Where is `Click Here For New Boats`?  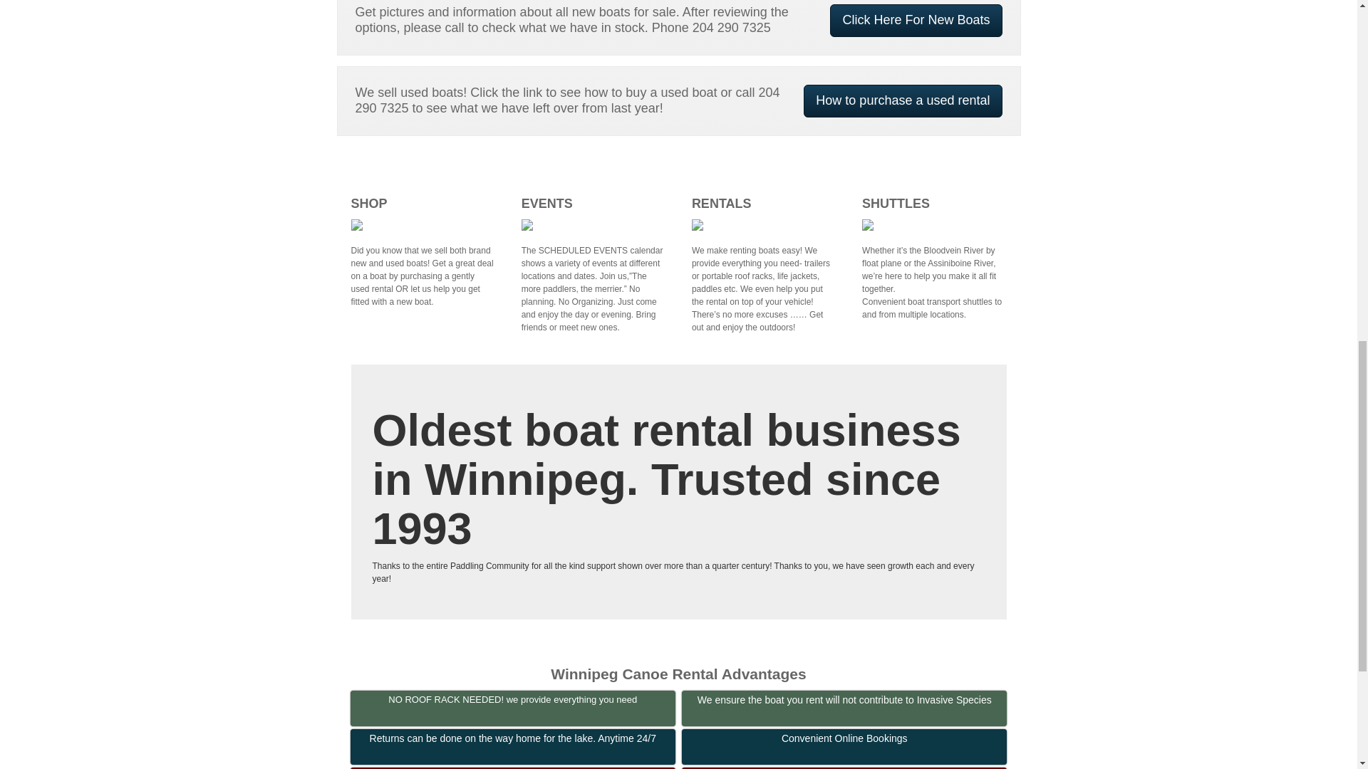
Click Here For New Boats is located at coordinates (916, 20).